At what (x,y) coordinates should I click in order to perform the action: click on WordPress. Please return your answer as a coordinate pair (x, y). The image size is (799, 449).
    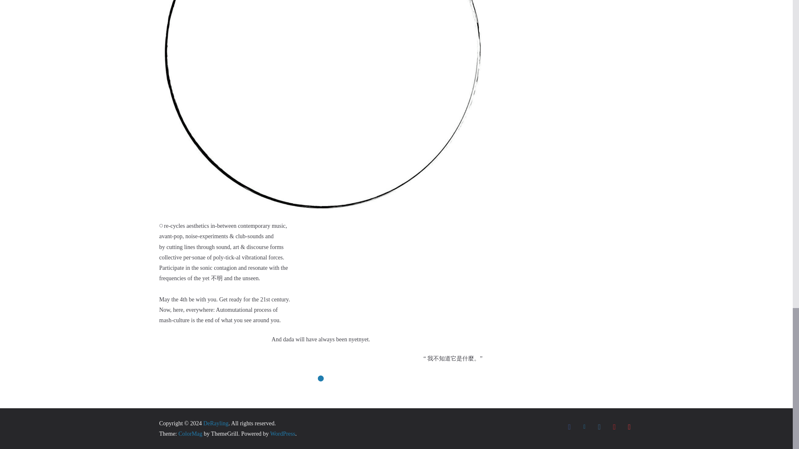
    Looking at the image, I should click on (282, 433).